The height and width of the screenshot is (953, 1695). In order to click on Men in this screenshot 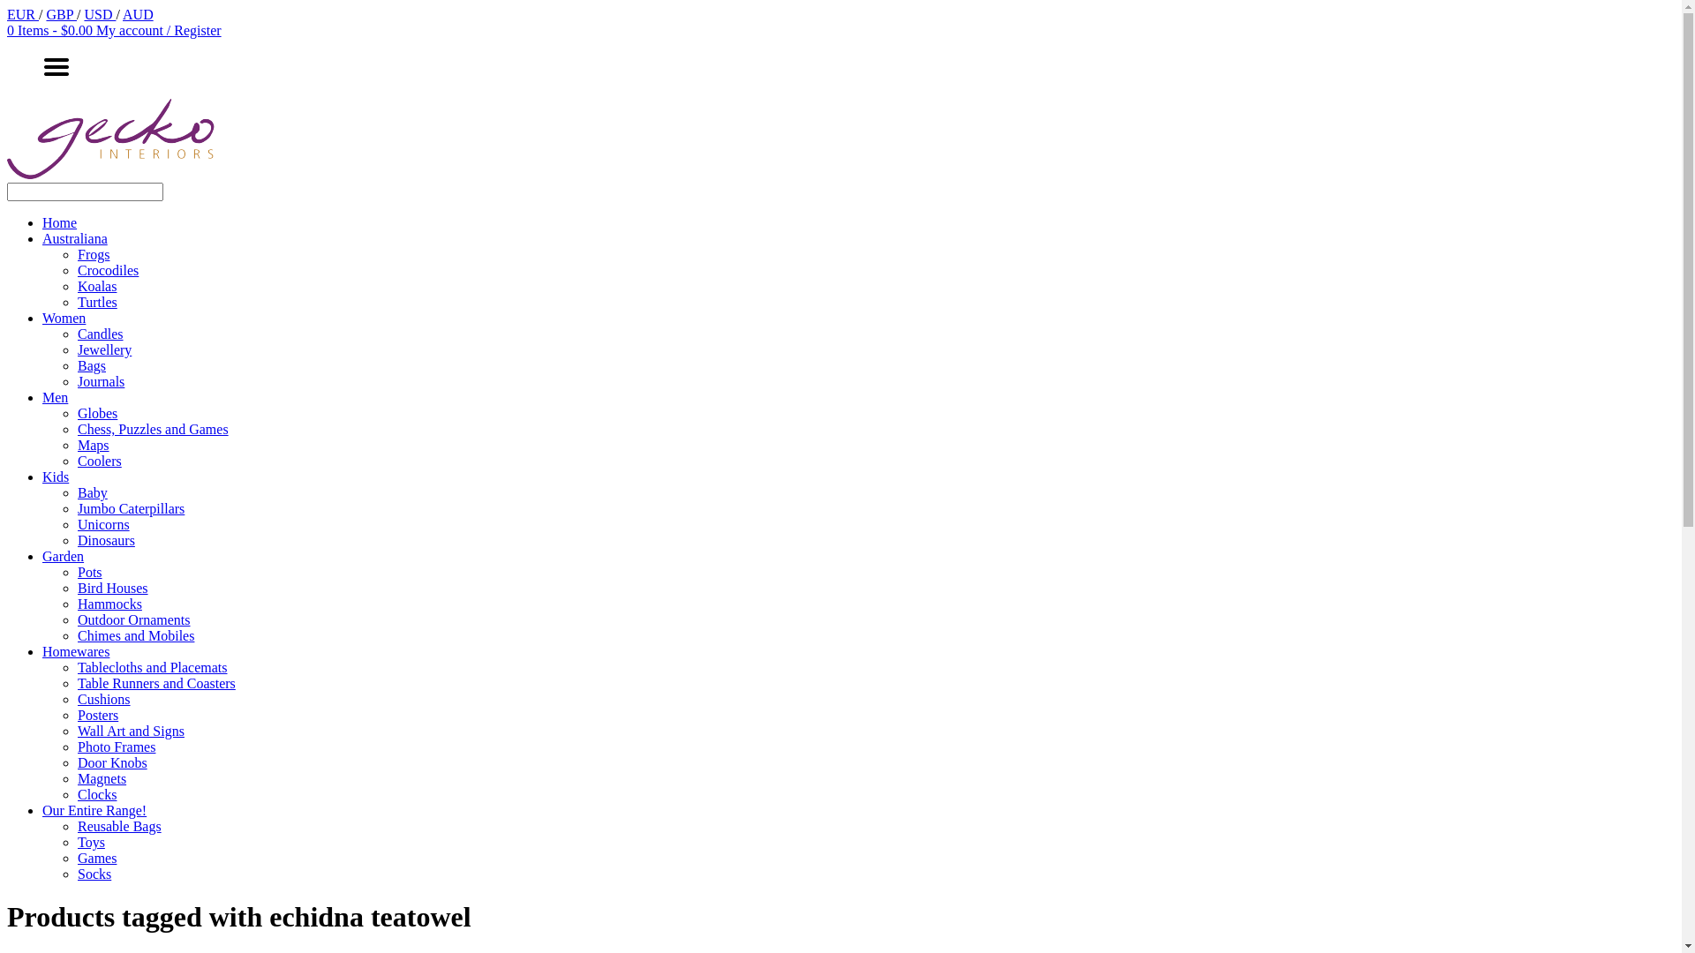, I will do `click(55, 397)`.